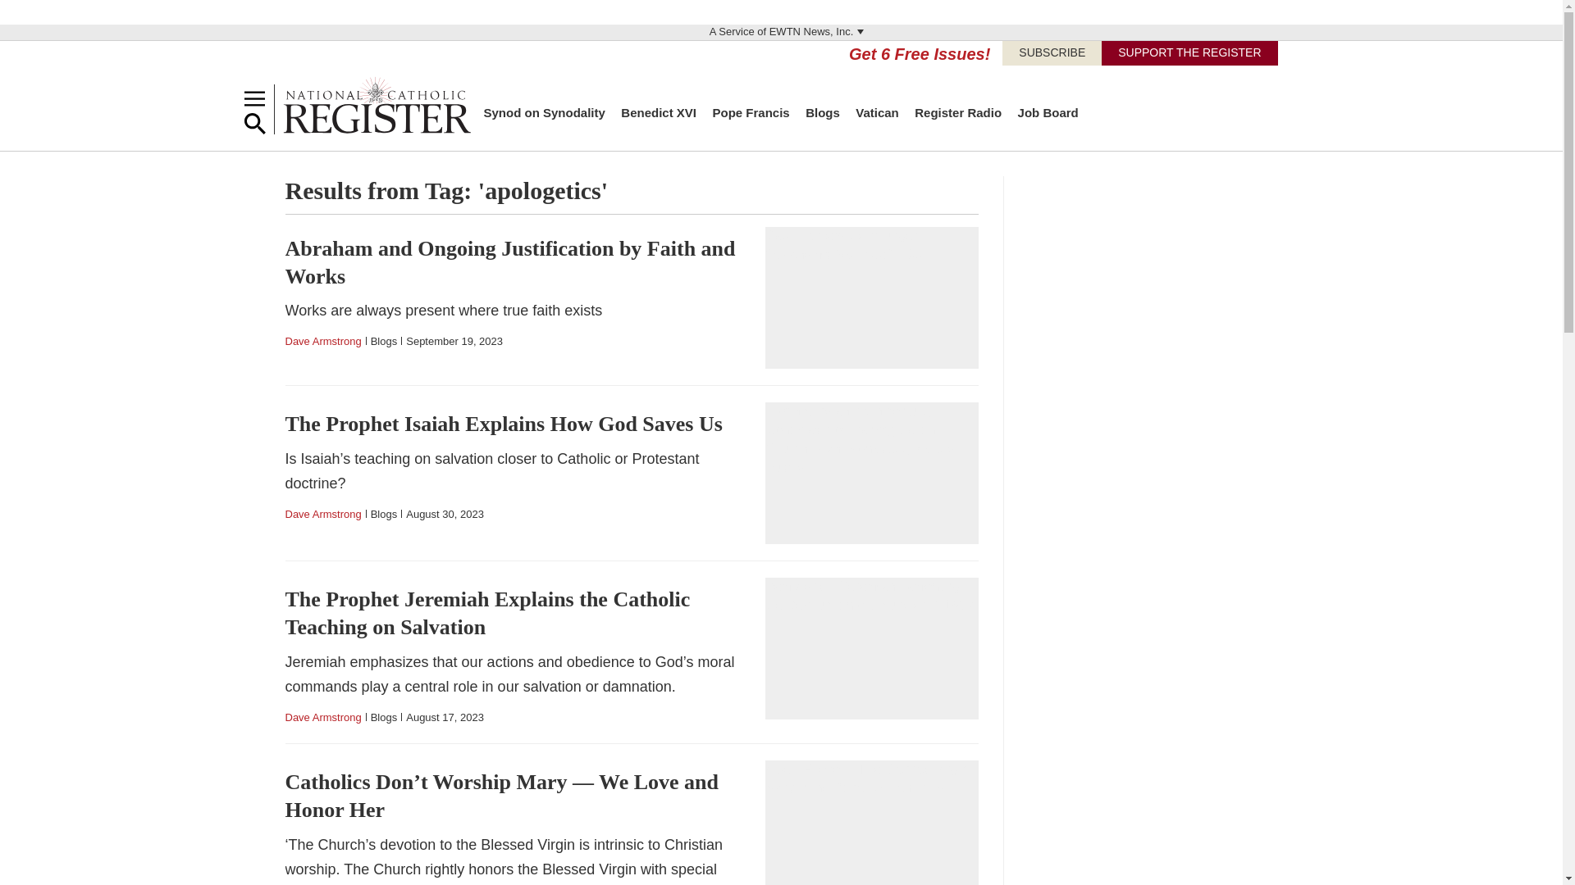 Image resolution: width=1575 pixels, height=885 pixels. What do you see at coordinates (658, 111) in the screenshot?
I see `Benedict XVI` at bounding box center [658, 111].